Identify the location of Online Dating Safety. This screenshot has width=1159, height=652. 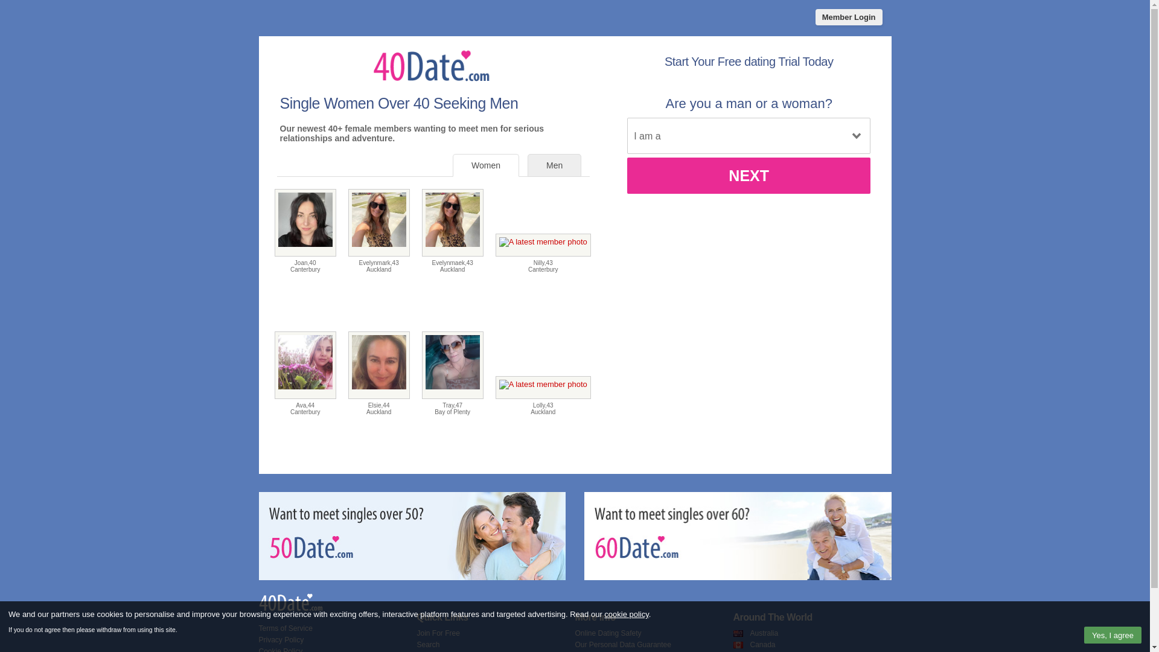
(608, 633).